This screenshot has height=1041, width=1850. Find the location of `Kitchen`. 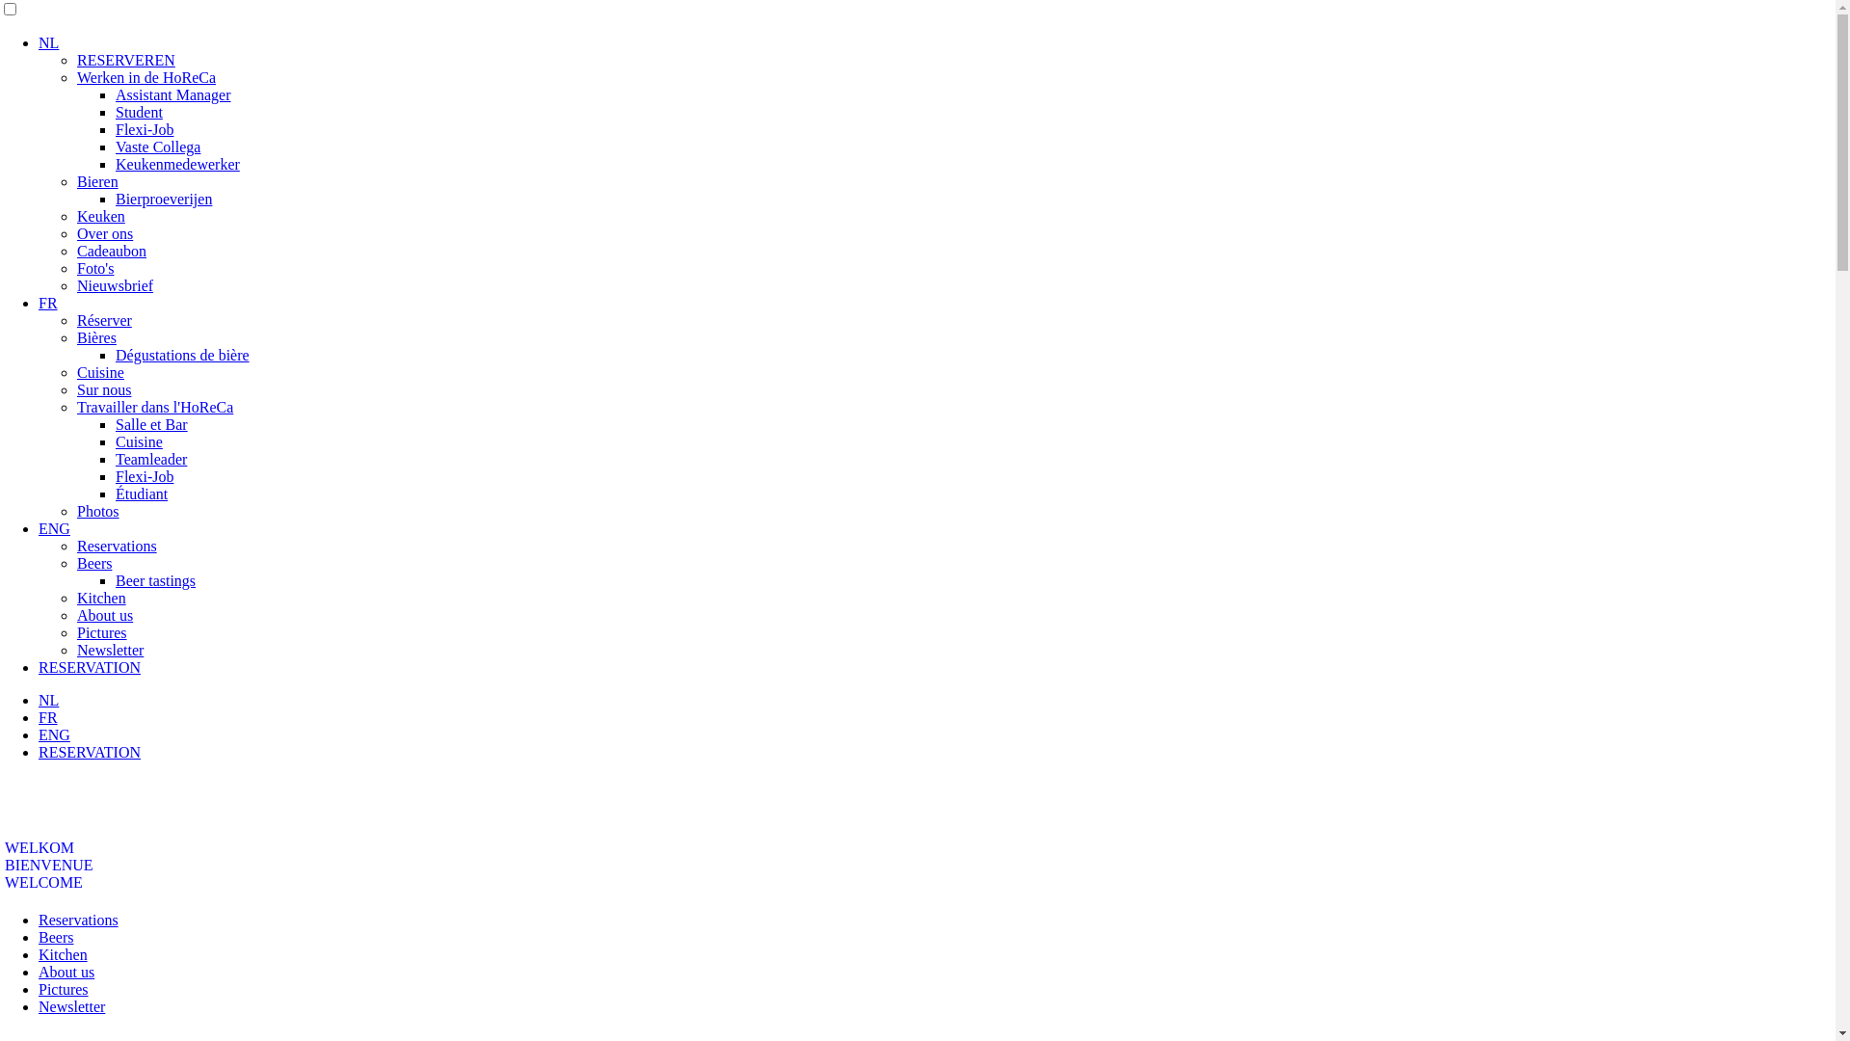

Kitchen is located at coordinates (102, 598).